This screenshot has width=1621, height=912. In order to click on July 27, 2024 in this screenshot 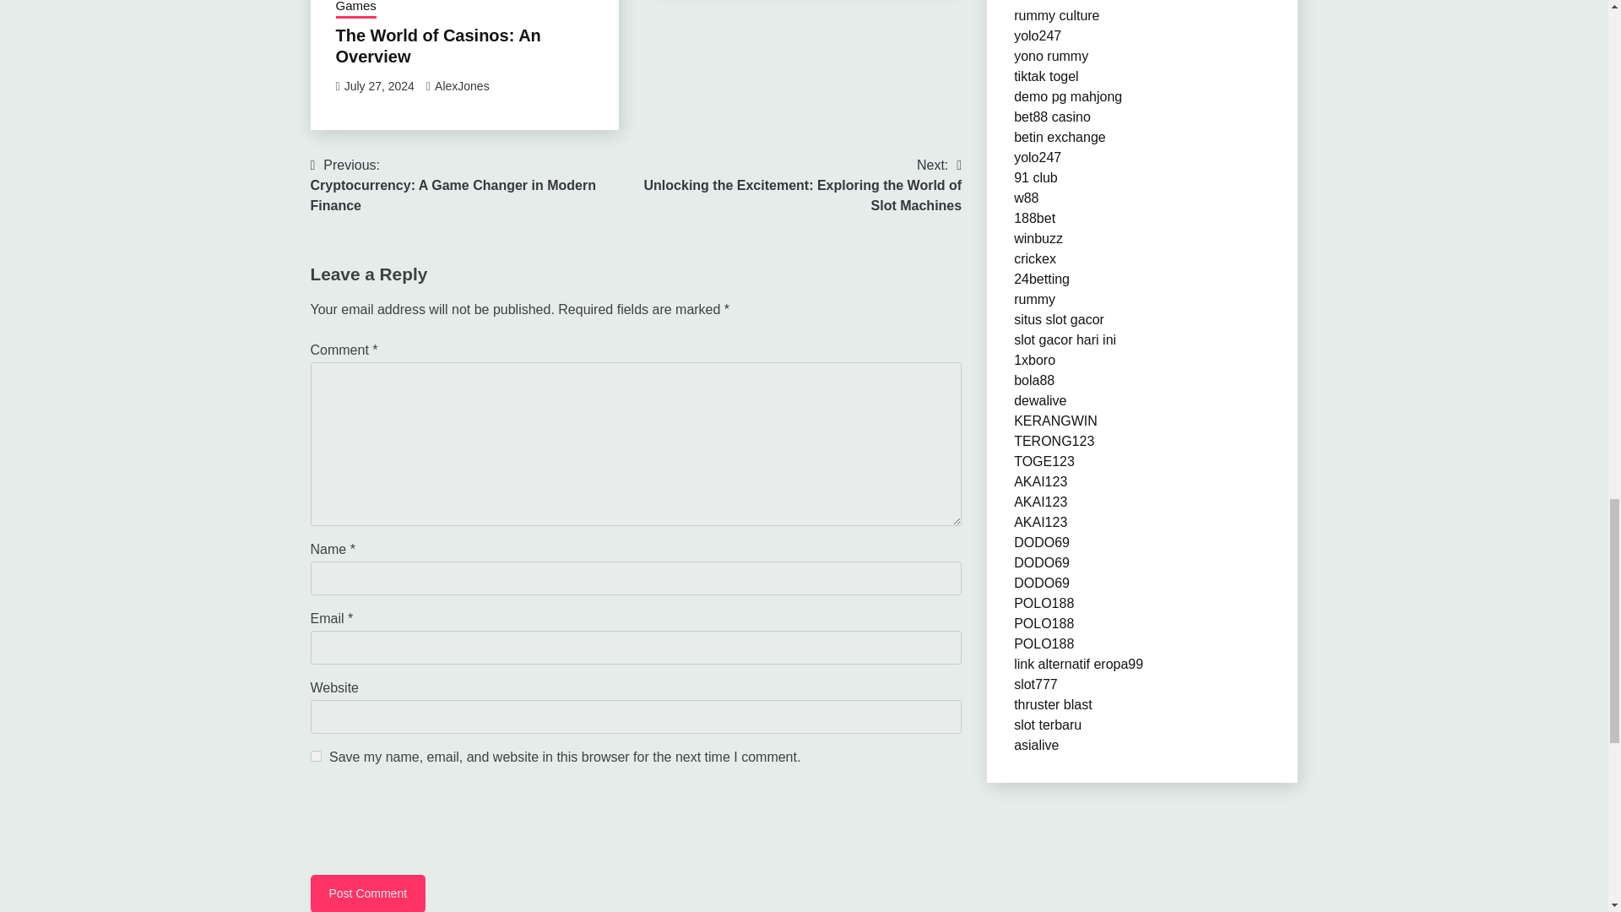, I will do `click(379, 86)`.